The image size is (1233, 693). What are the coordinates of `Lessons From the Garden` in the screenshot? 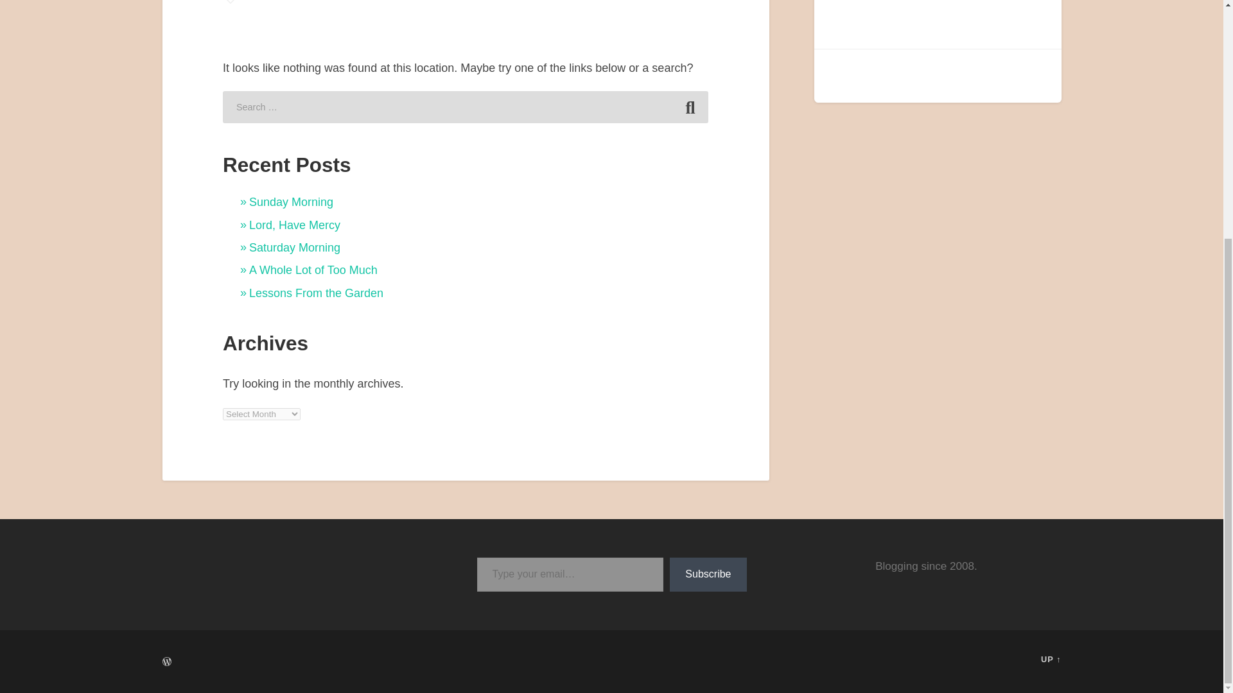 It's located at (316, 293).